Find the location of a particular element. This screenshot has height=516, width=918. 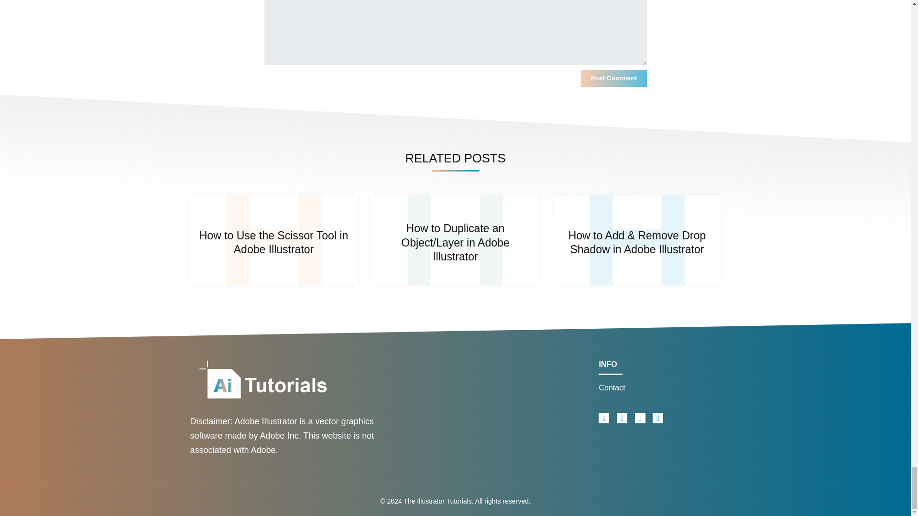

Post Comment is located at coordinates (613, 78).